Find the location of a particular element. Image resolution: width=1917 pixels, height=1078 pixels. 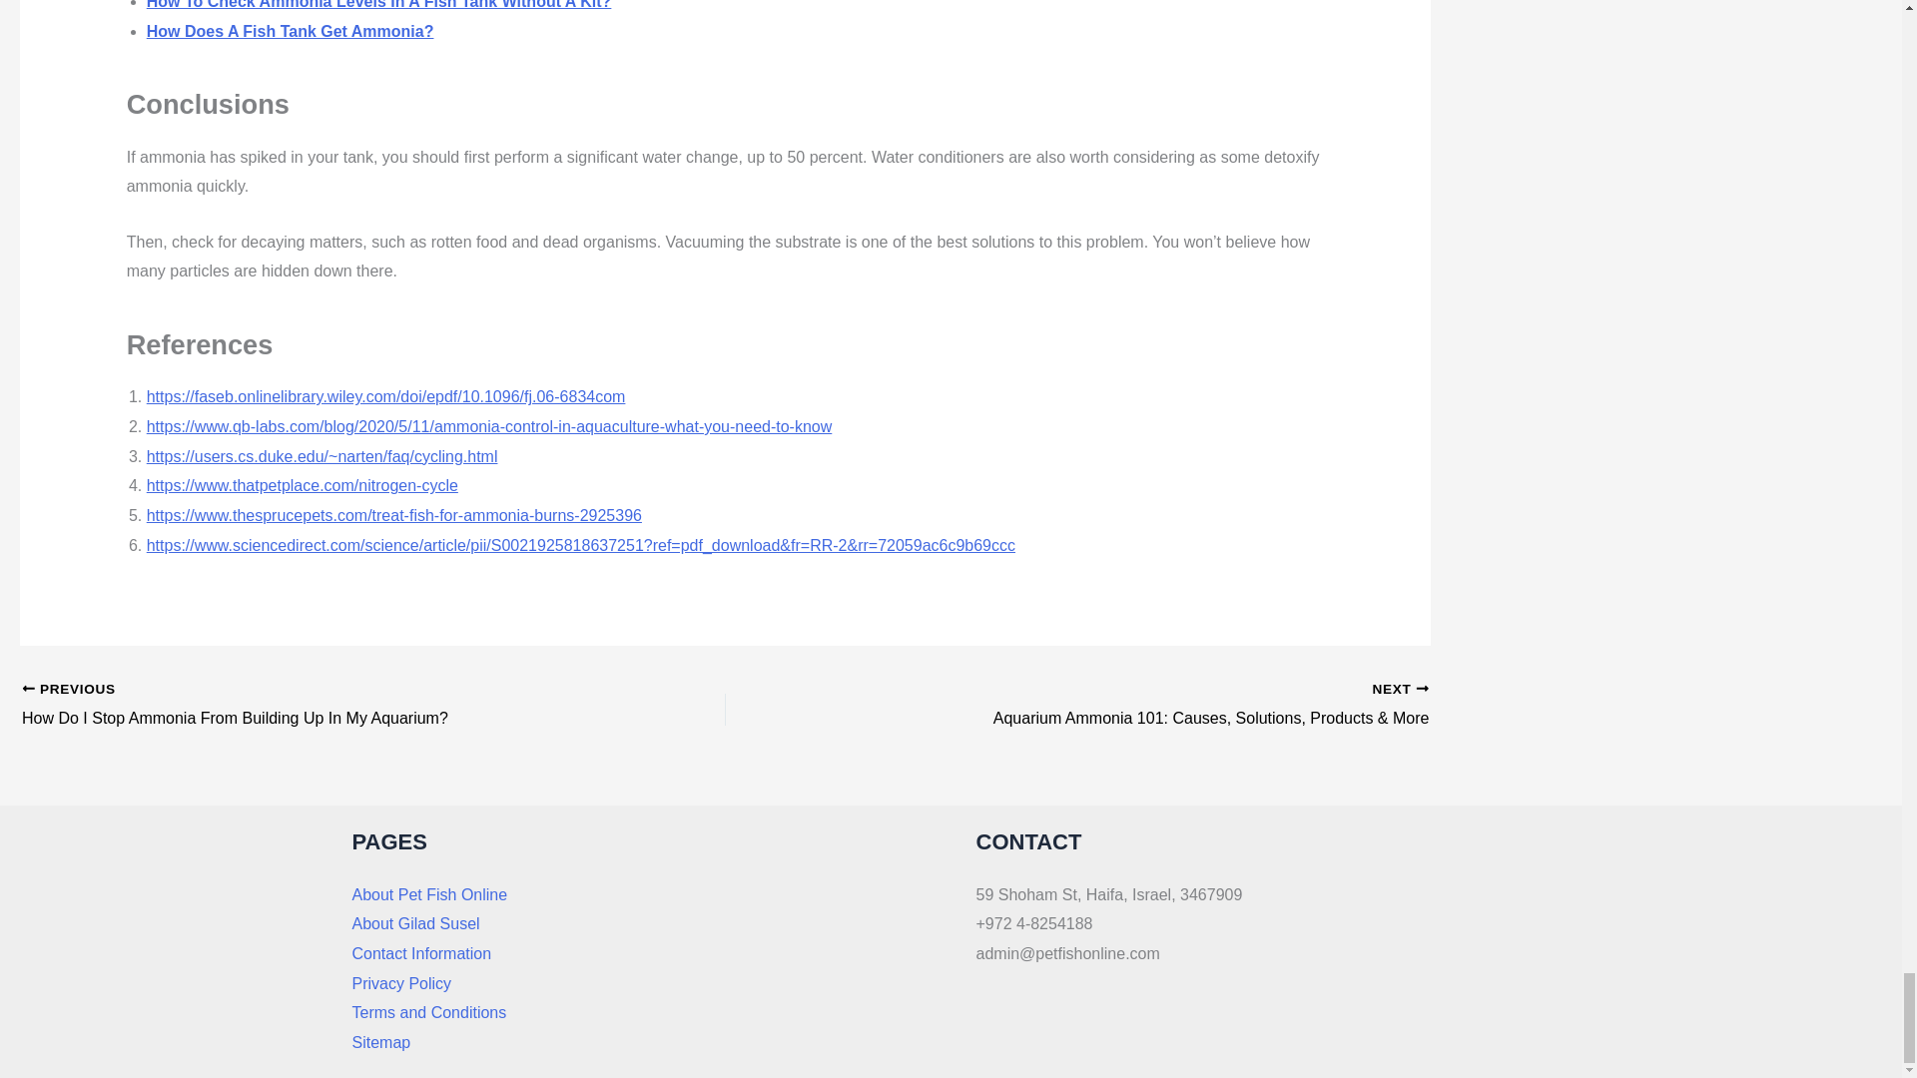

How Do I Stop Ammonia From Building Up In My Aquarium? is located at coordinates (304, 706).